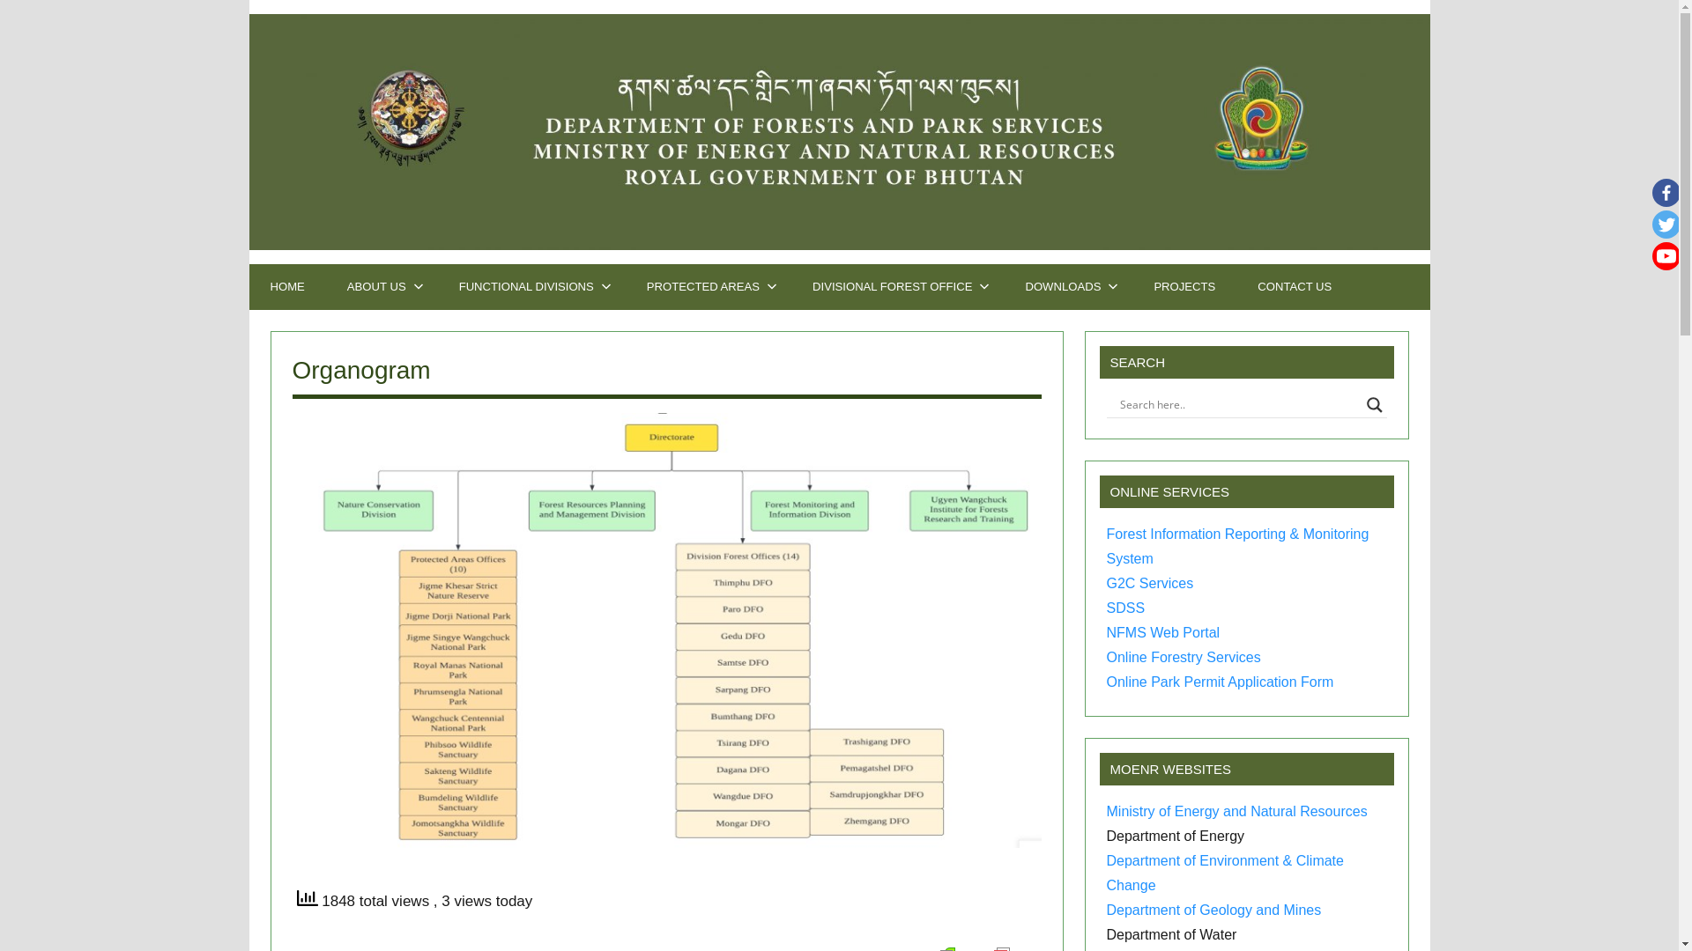 This screenshot has height=951, width=1692. Describe the element at coordinates (1214, 910) in the screenshot. I see `Department of Geology and Mines` at that location.